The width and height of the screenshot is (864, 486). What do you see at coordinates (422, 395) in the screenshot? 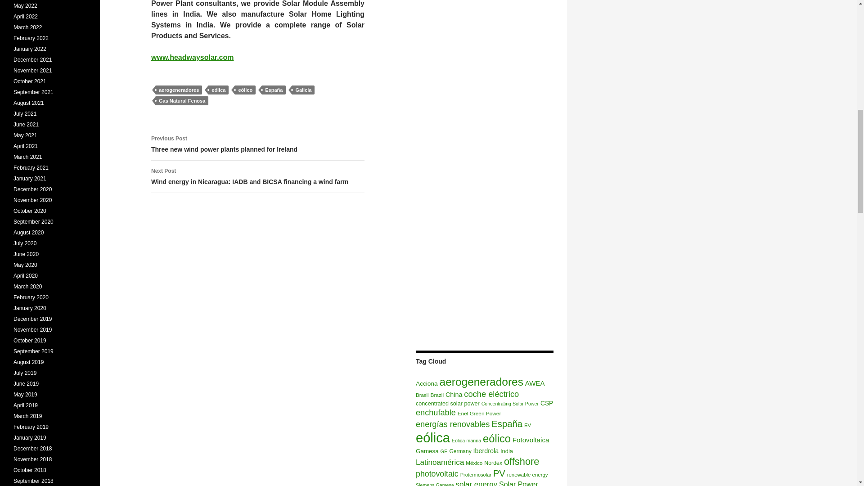
I see `Brasil` at bounding box center [422, 395].